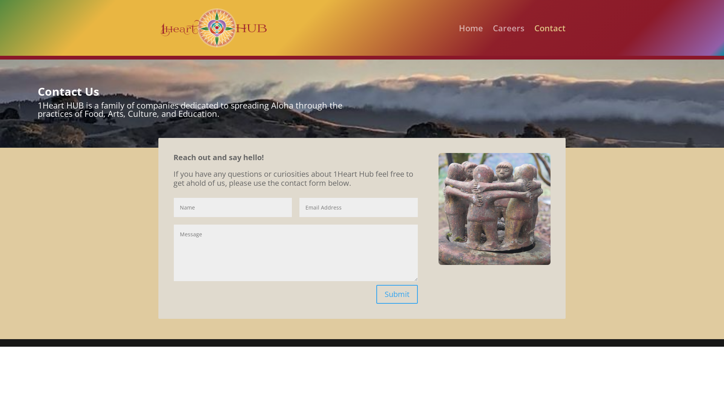 Image resolution: width=724 pixels, height=407 pixels. I want to click on hug, so click(495, 209).